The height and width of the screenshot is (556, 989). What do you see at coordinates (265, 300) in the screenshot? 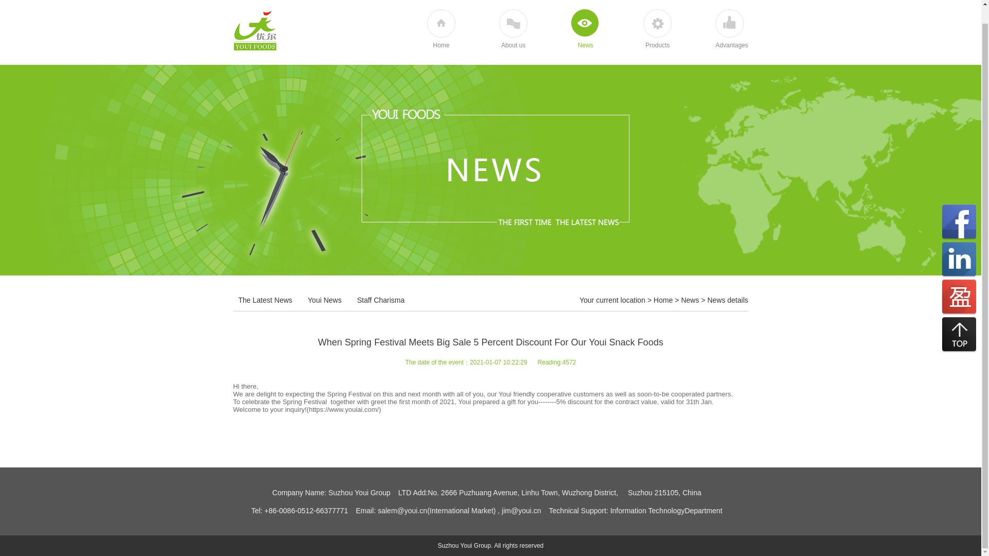
I see `The Latest News` at bounding box center [265, 300].